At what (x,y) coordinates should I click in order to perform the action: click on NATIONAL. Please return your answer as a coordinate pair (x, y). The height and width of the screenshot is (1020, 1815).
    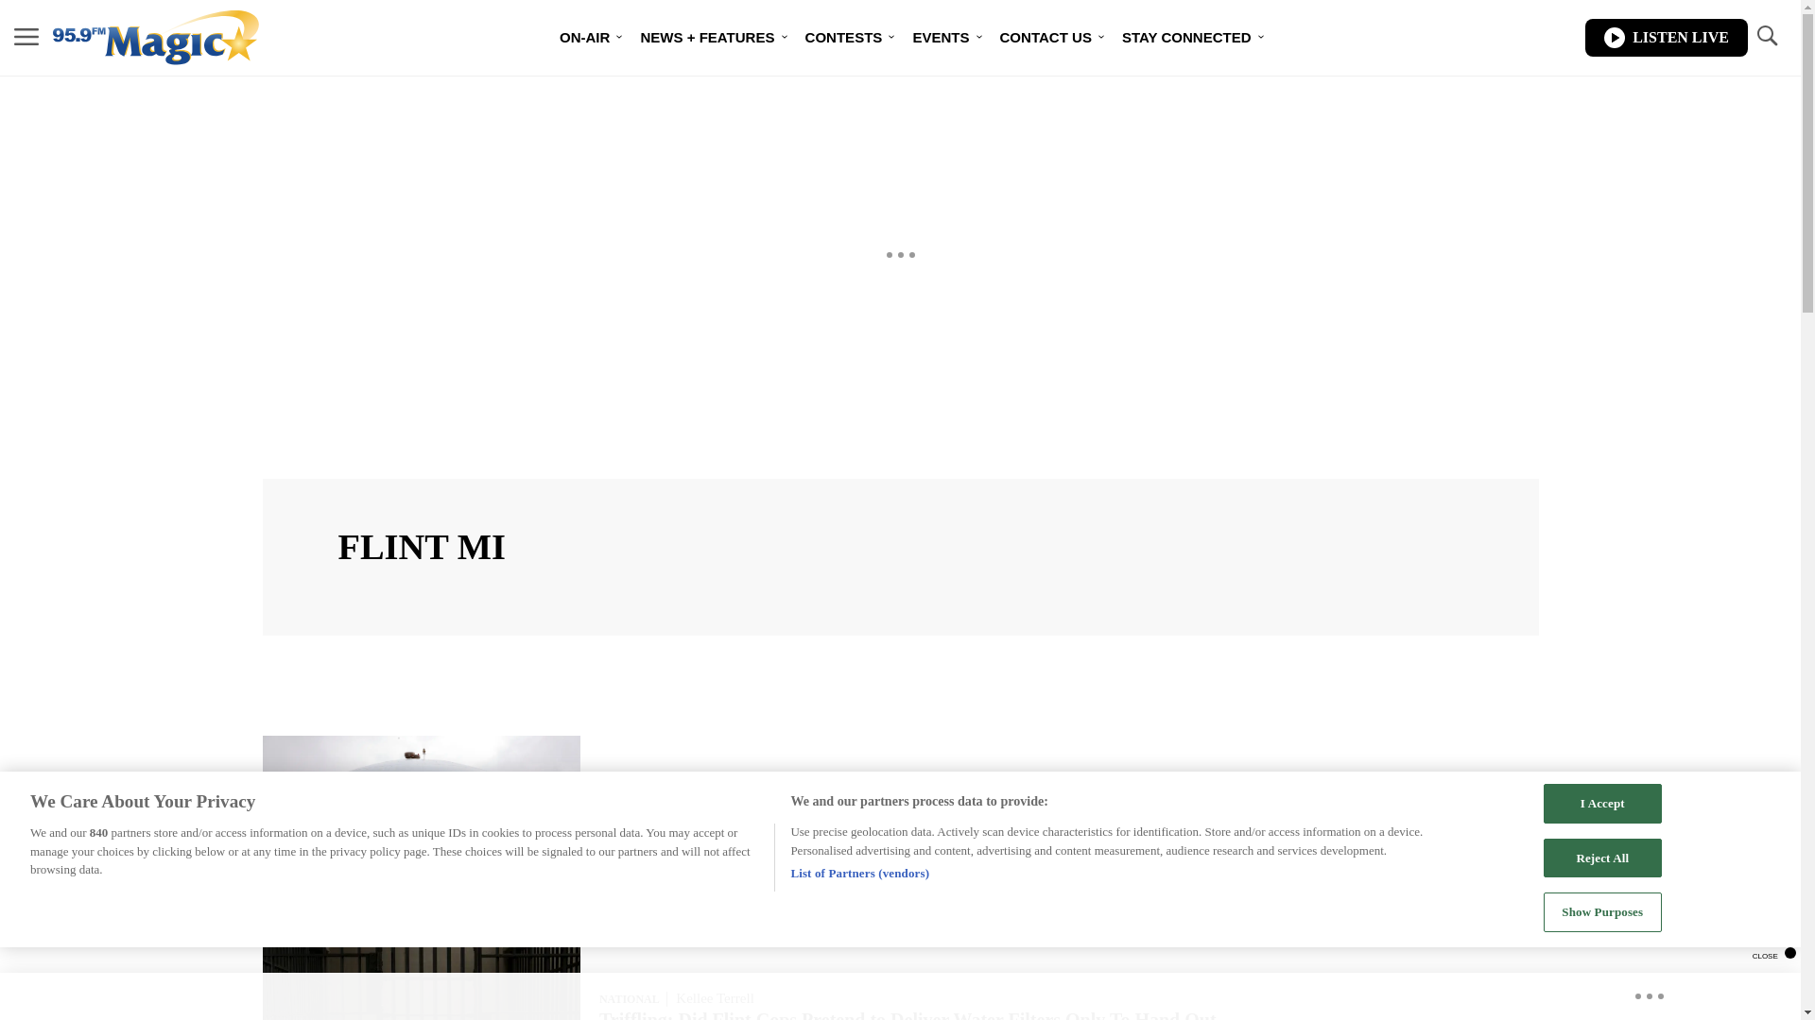
    Looking at the image, I should click on (628, 998).